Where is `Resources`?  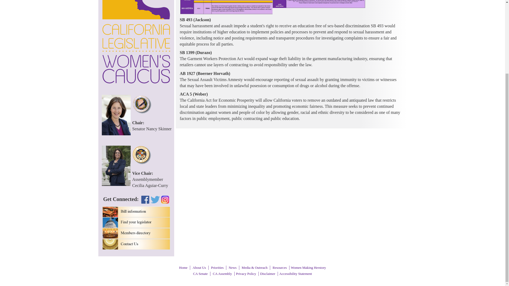
Resources is located at coordinates (279, 267).